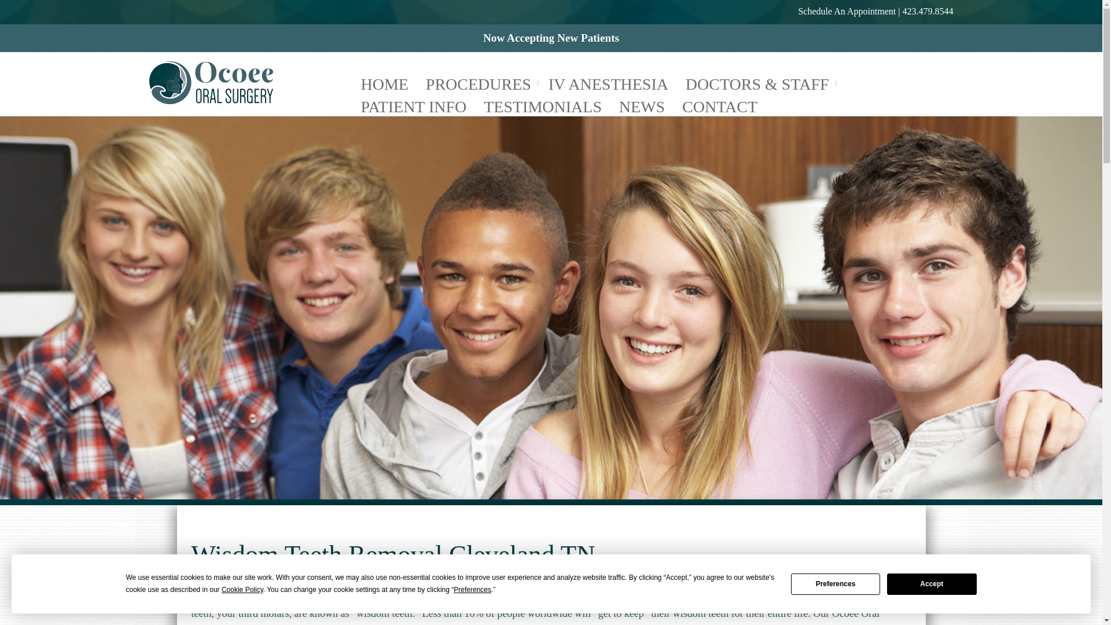  I want to click on HOME, so click(389, 83).